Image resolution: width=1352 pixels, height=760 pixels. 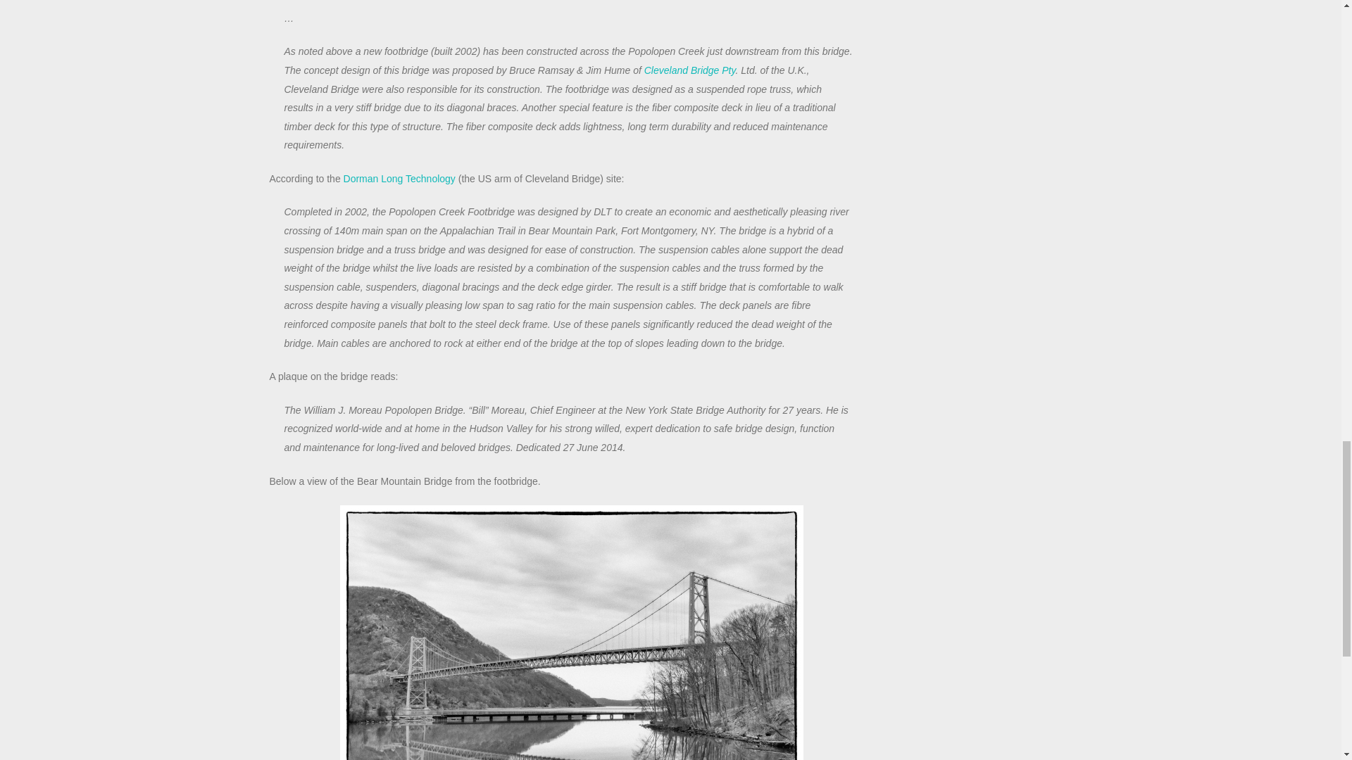 I want to click on Cleveland Bridge Pty, so click(x=690, y=70).